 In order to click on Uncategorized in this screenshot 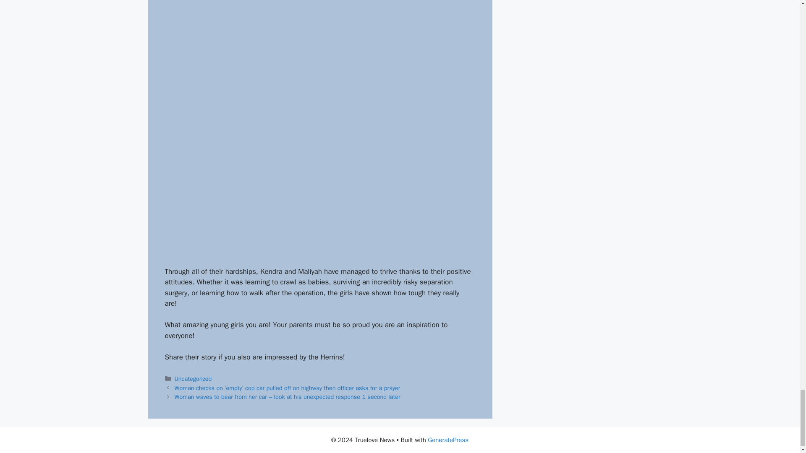, I will do `click(193, 378)`.